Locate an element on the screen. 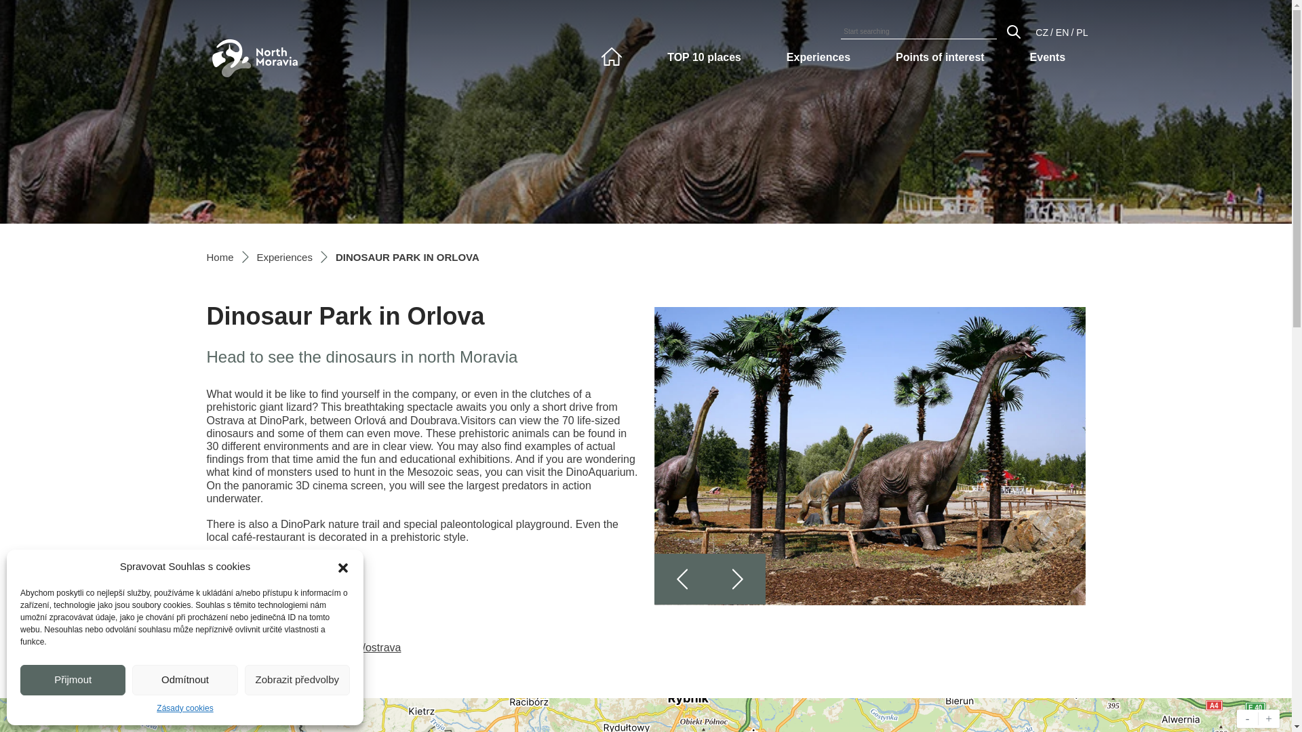 The image size is (1302, 732). Home is located at coordinates (219, 257).